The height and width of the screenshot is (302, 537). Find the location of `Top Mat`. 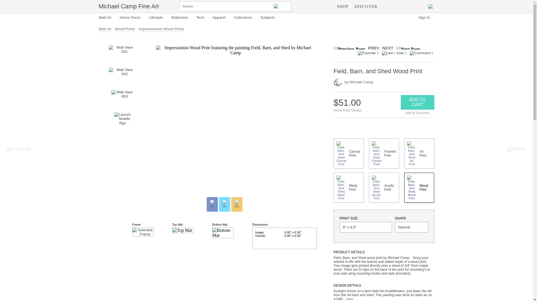

Top Mat is located at coordinates (183, 230).